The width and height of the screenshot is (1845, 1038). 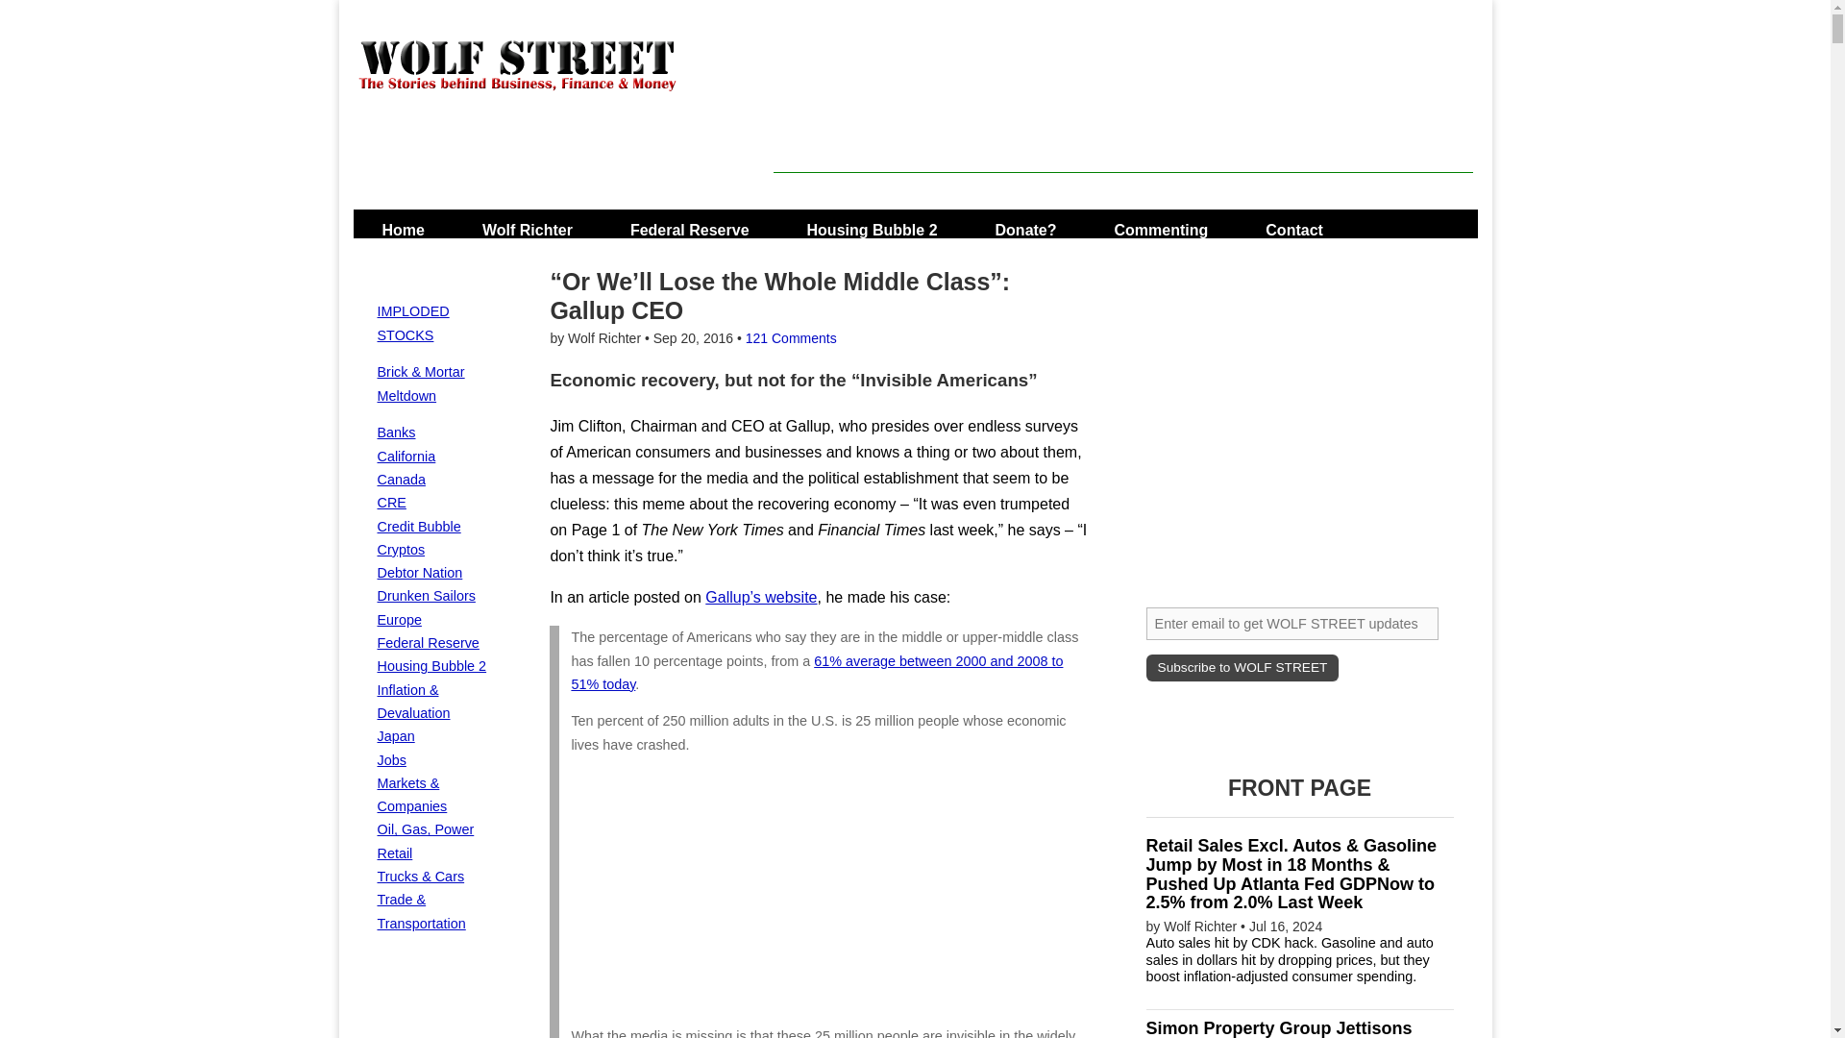 I want to click on View all posts filed under Consumer, so click(x=425, y=596).